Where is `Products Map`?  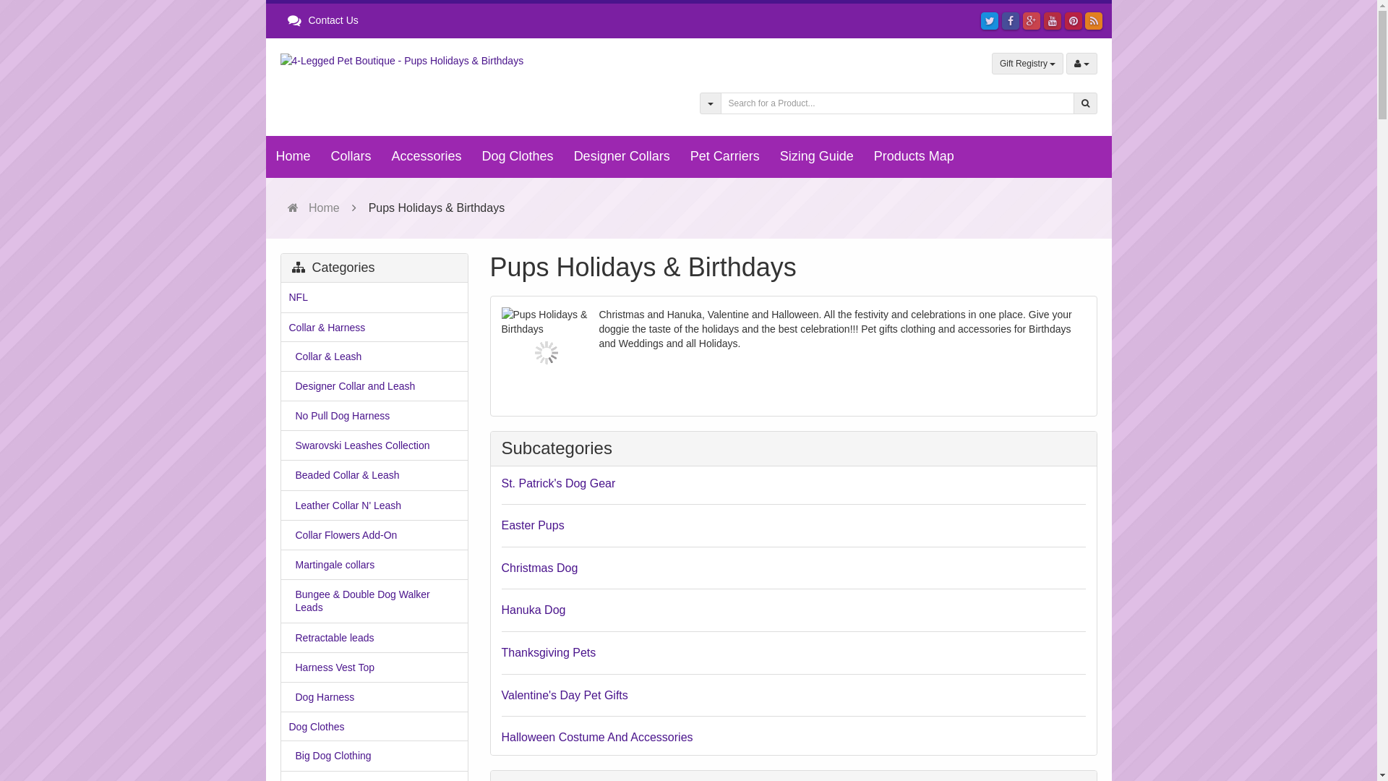 Products Map is located at coordinates (914, 157).